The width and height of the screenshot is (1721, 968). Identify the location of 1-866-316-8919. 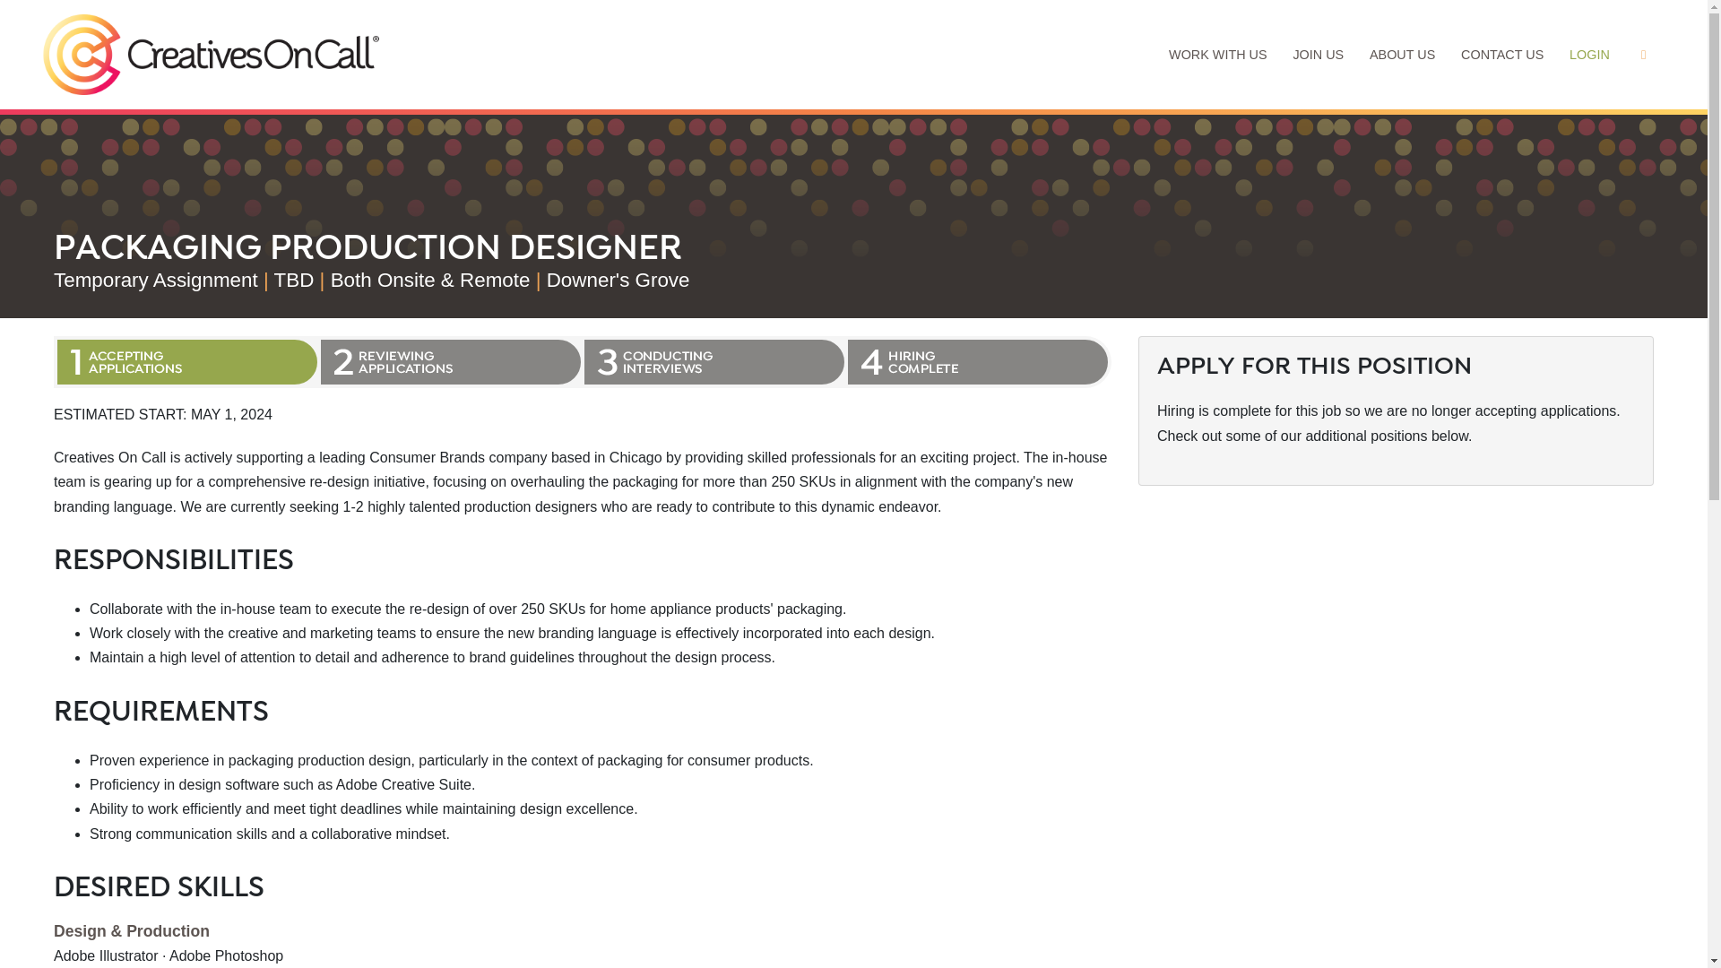
(1643, 55).